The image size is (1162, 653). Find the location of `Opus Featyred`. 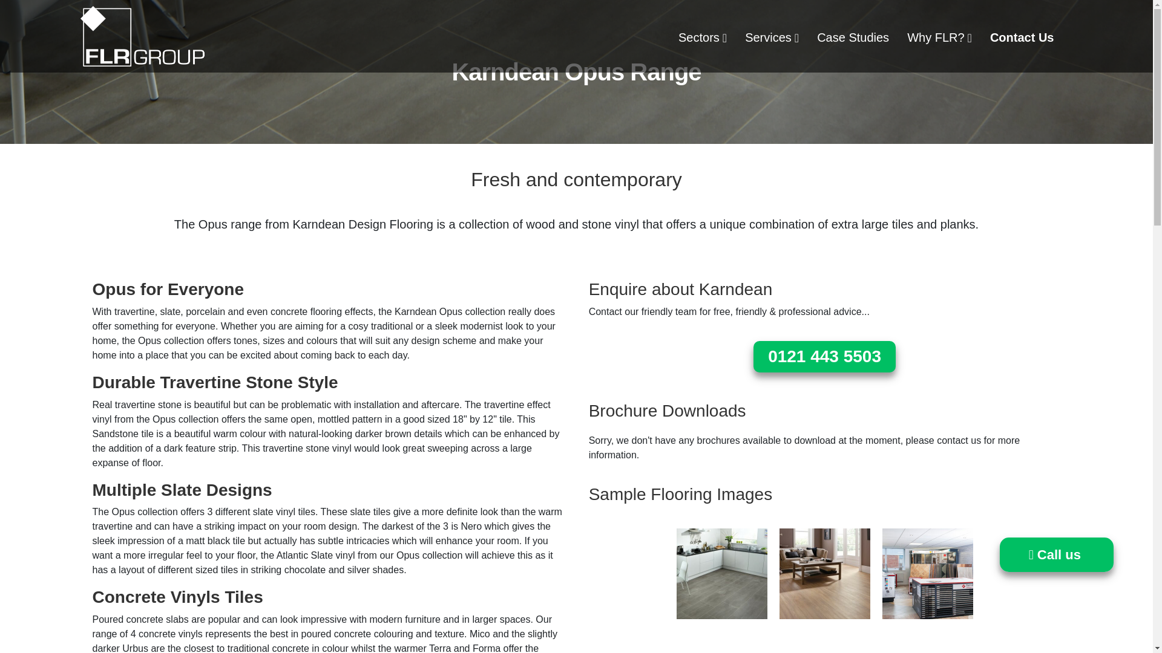

Opus Featyred is located at coordinates (721, 573).